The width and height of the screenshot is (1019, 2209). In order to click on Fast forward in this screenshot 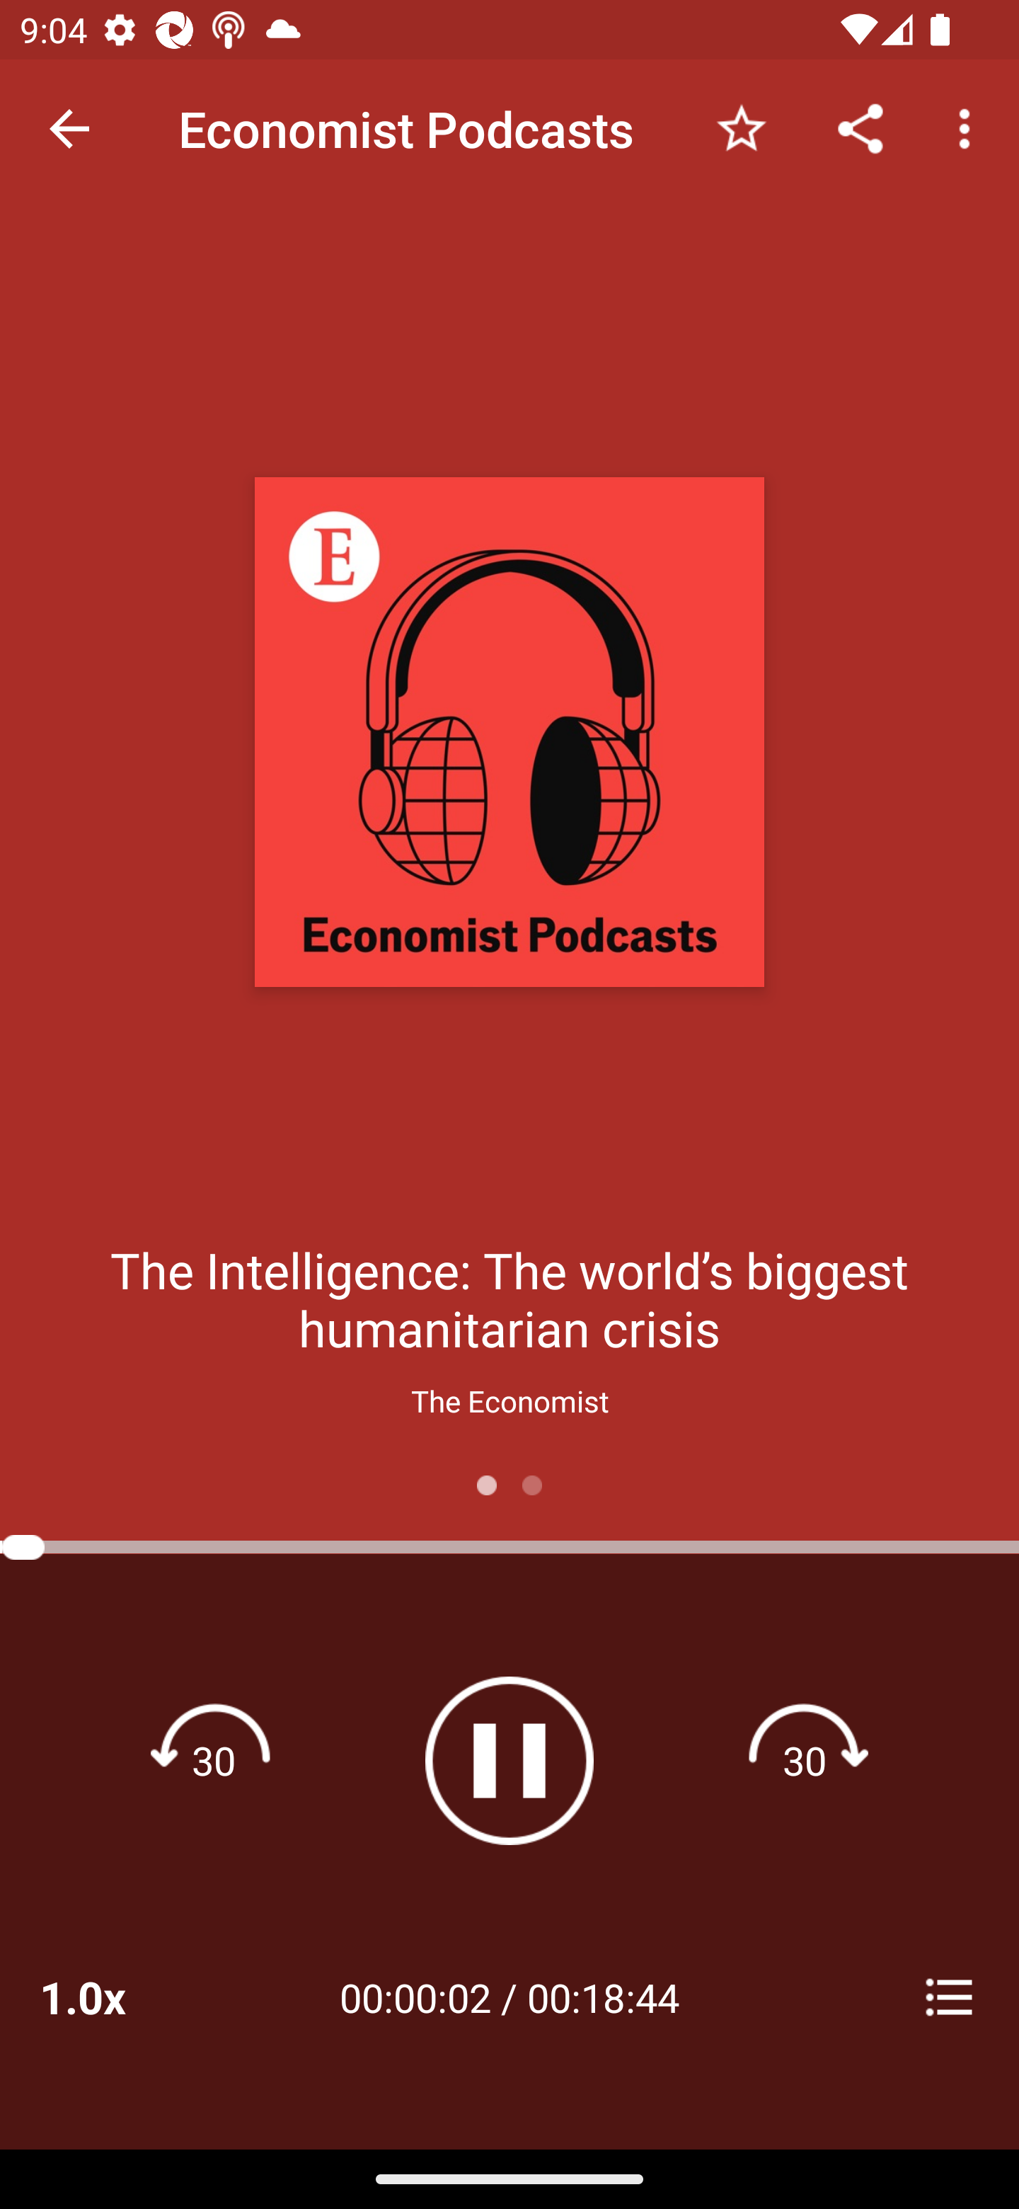, I will do `click(805, 1760)`.